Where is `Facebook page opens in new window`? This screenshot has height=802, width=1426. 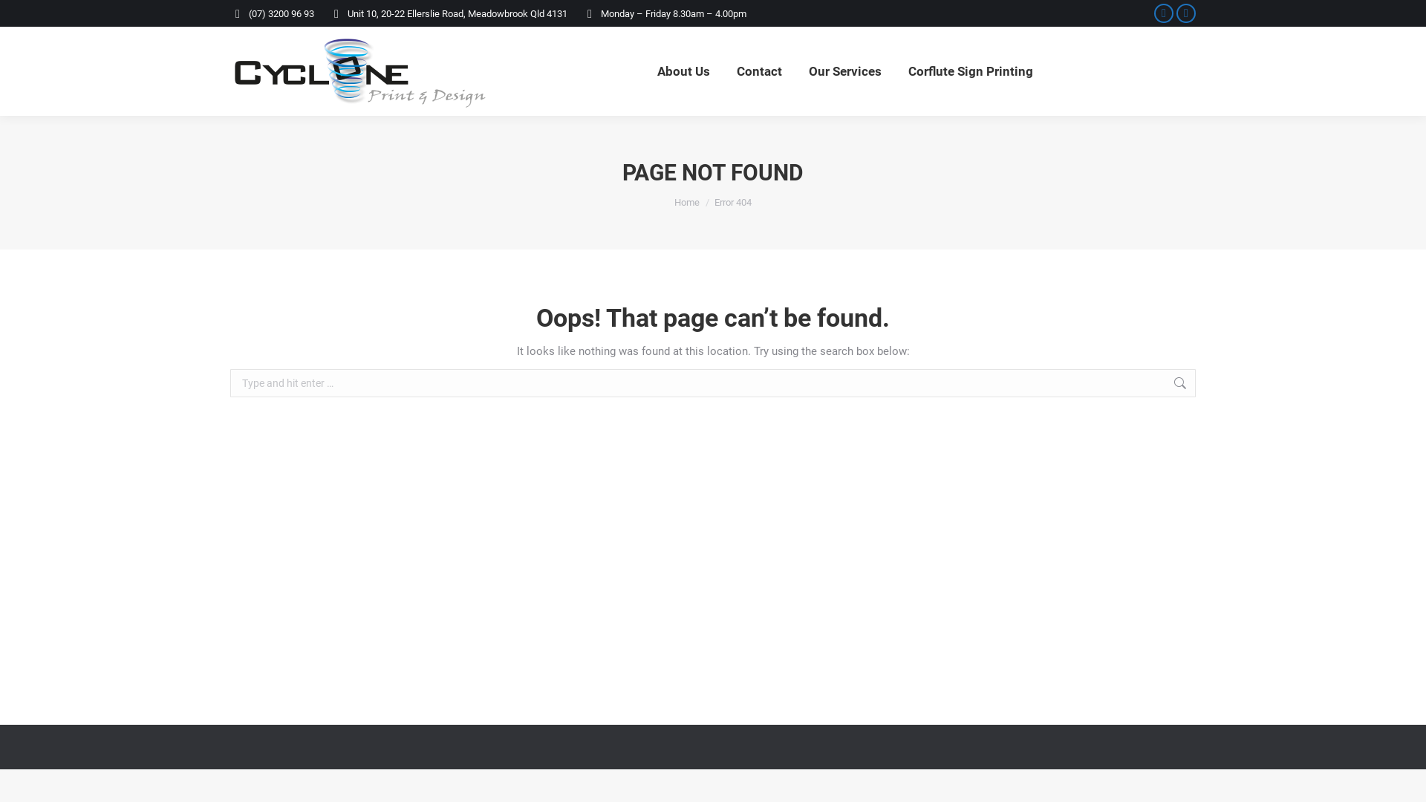 Facebook page opens in new window is located at coordinates (1164, 13).